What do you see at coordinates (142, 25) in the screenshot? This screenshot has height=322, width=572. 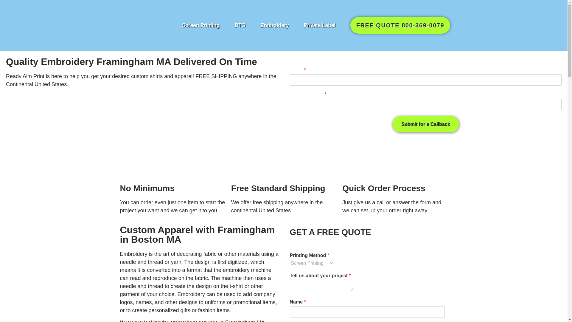 I see `Ready-Aim-print logo 1` at bounding box center [142, 25].